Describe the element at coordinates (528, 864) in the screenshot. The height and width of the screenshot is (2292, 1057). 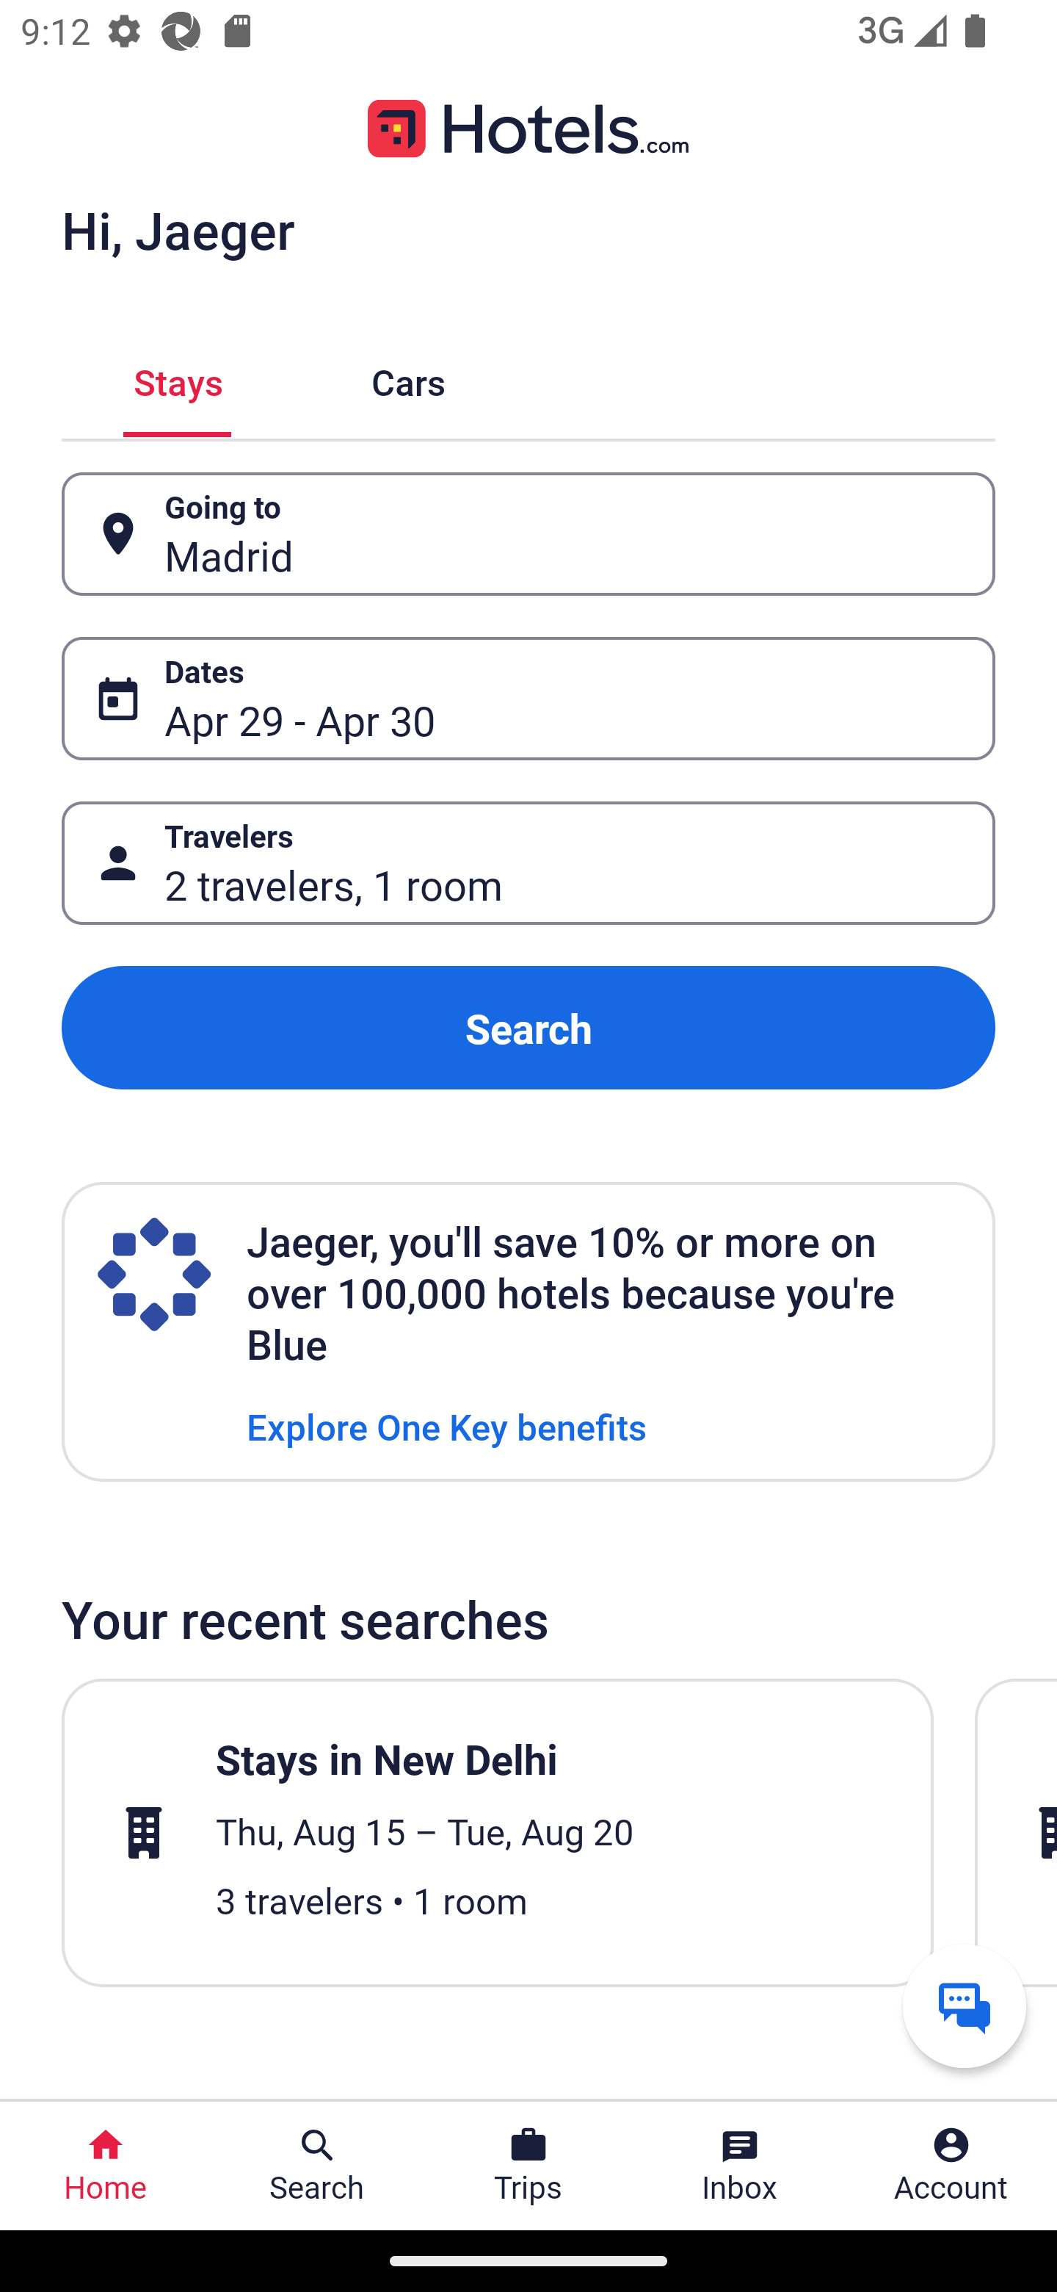
I see `Travelers Button 2 travelers, 1 room` at that location.